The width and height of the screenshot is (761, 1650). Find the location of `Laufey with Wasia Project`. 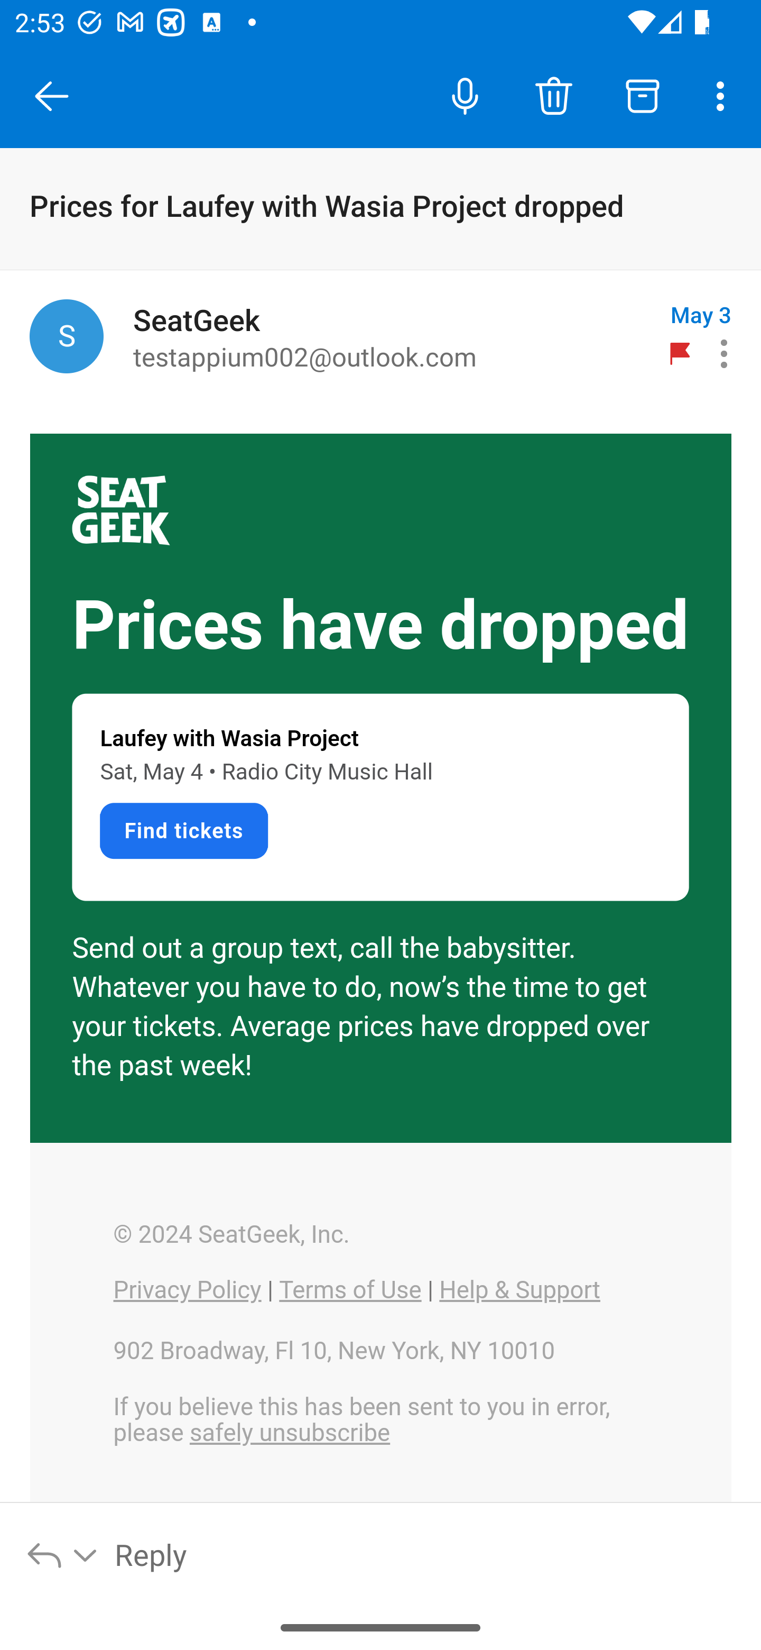

Laufey with Wasia Project is located at coordinates (229, 739).